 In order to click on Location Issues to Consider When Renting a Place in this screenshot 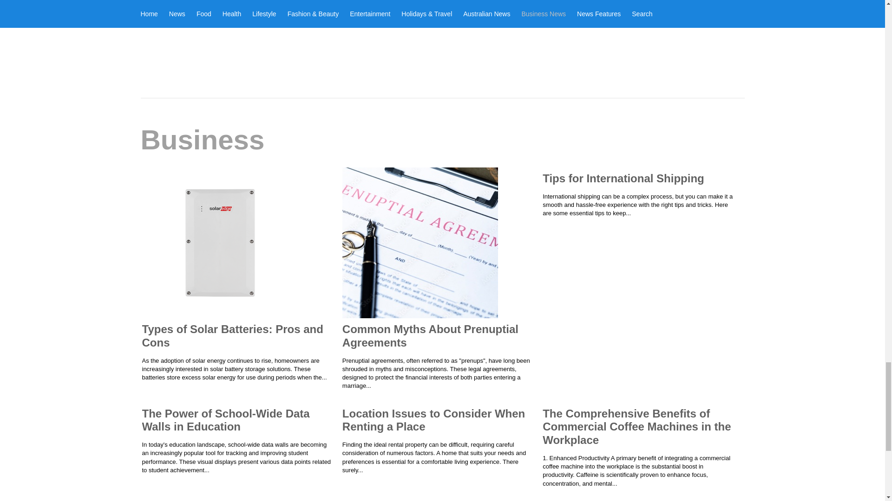, I will do `click(434, 420)`.